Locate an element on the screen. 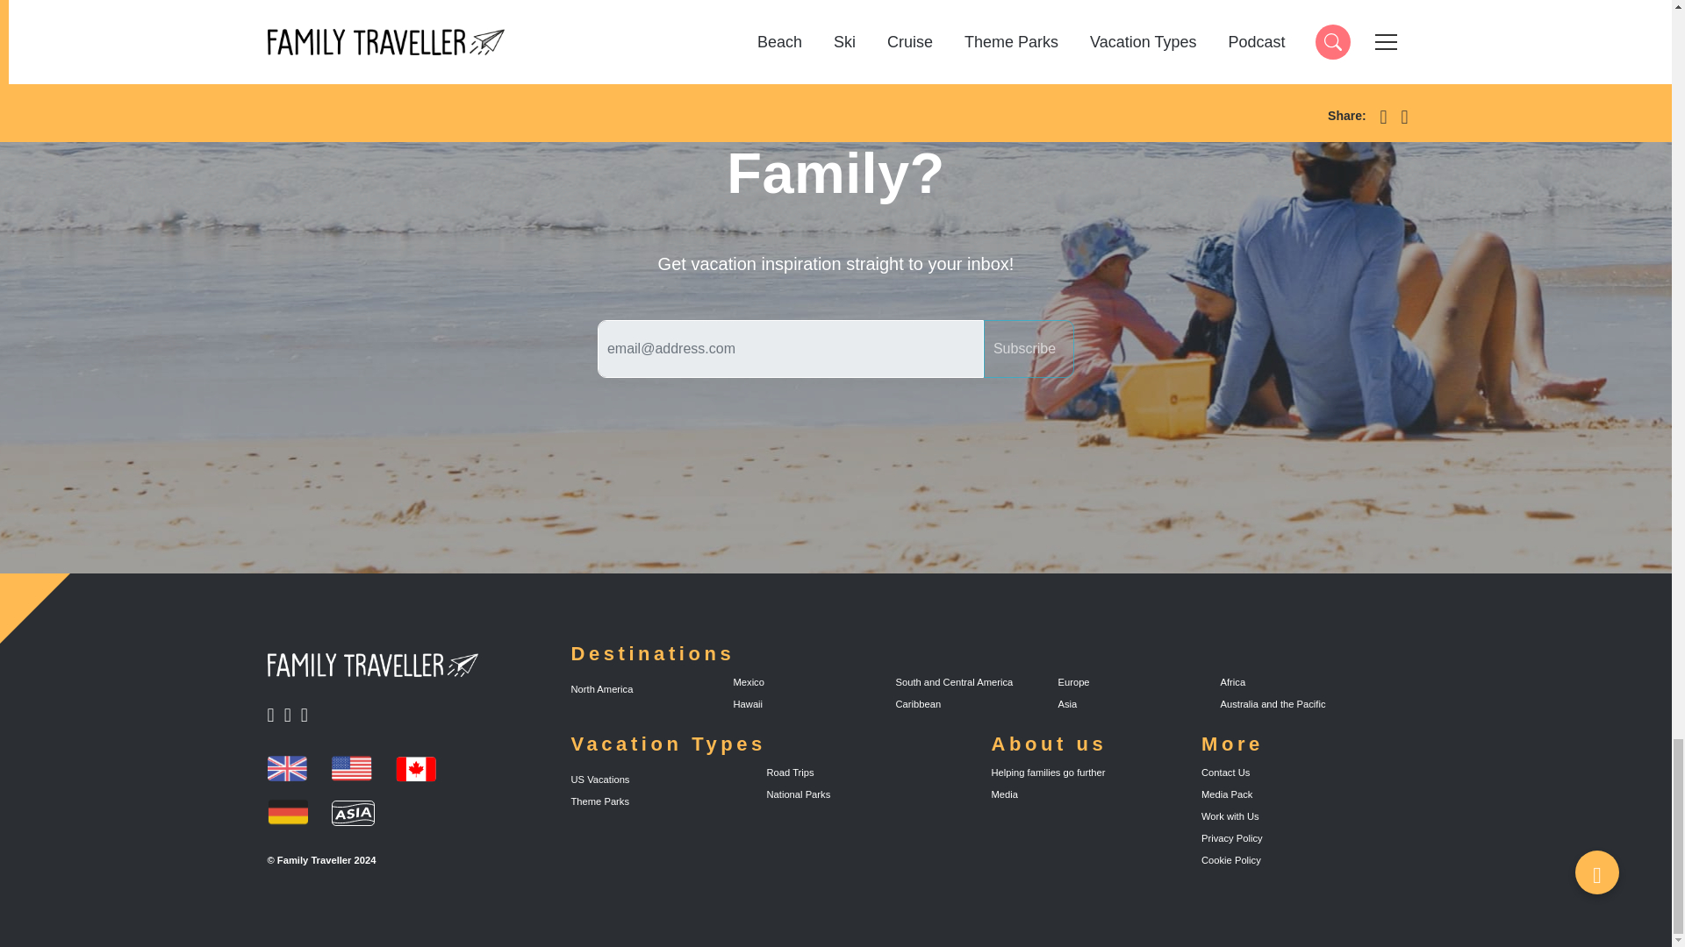  Visit Family Traveller UK is located at coordinates (416, 768).